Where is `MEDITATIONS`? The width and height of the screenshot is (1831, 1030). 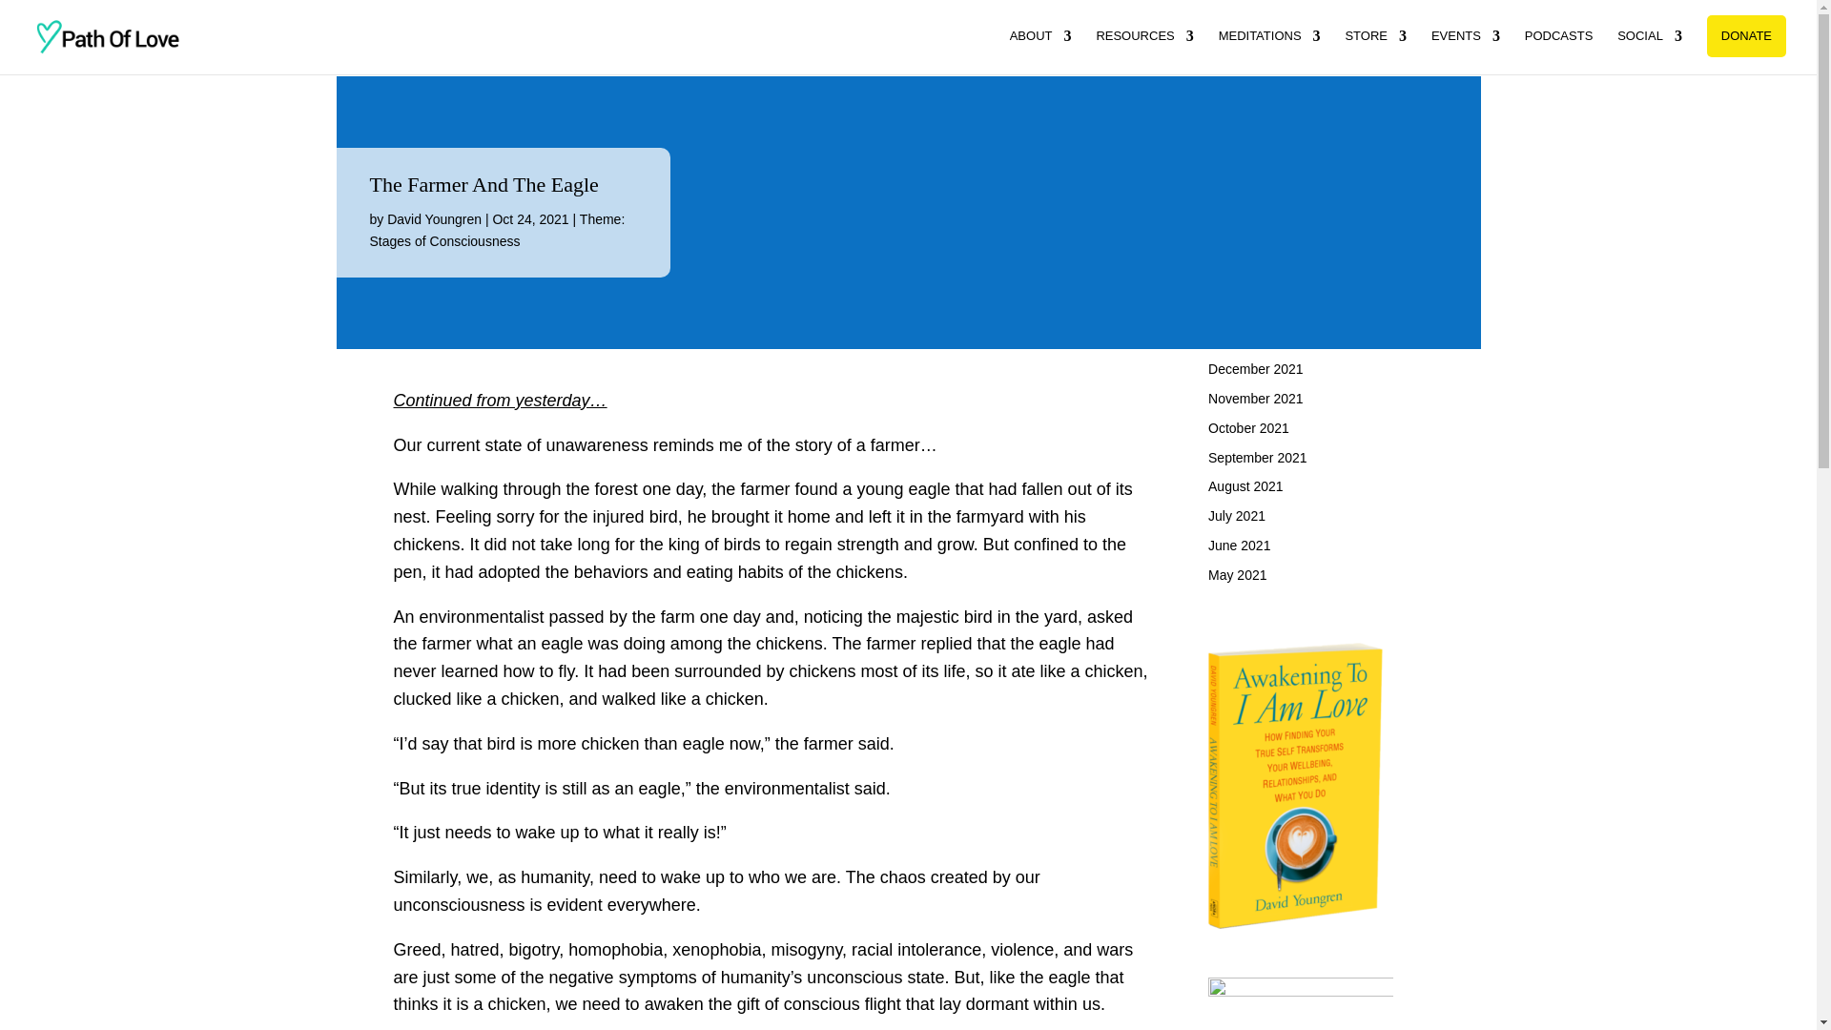 MEDITATIONS is located at coordinates (1269, 51).